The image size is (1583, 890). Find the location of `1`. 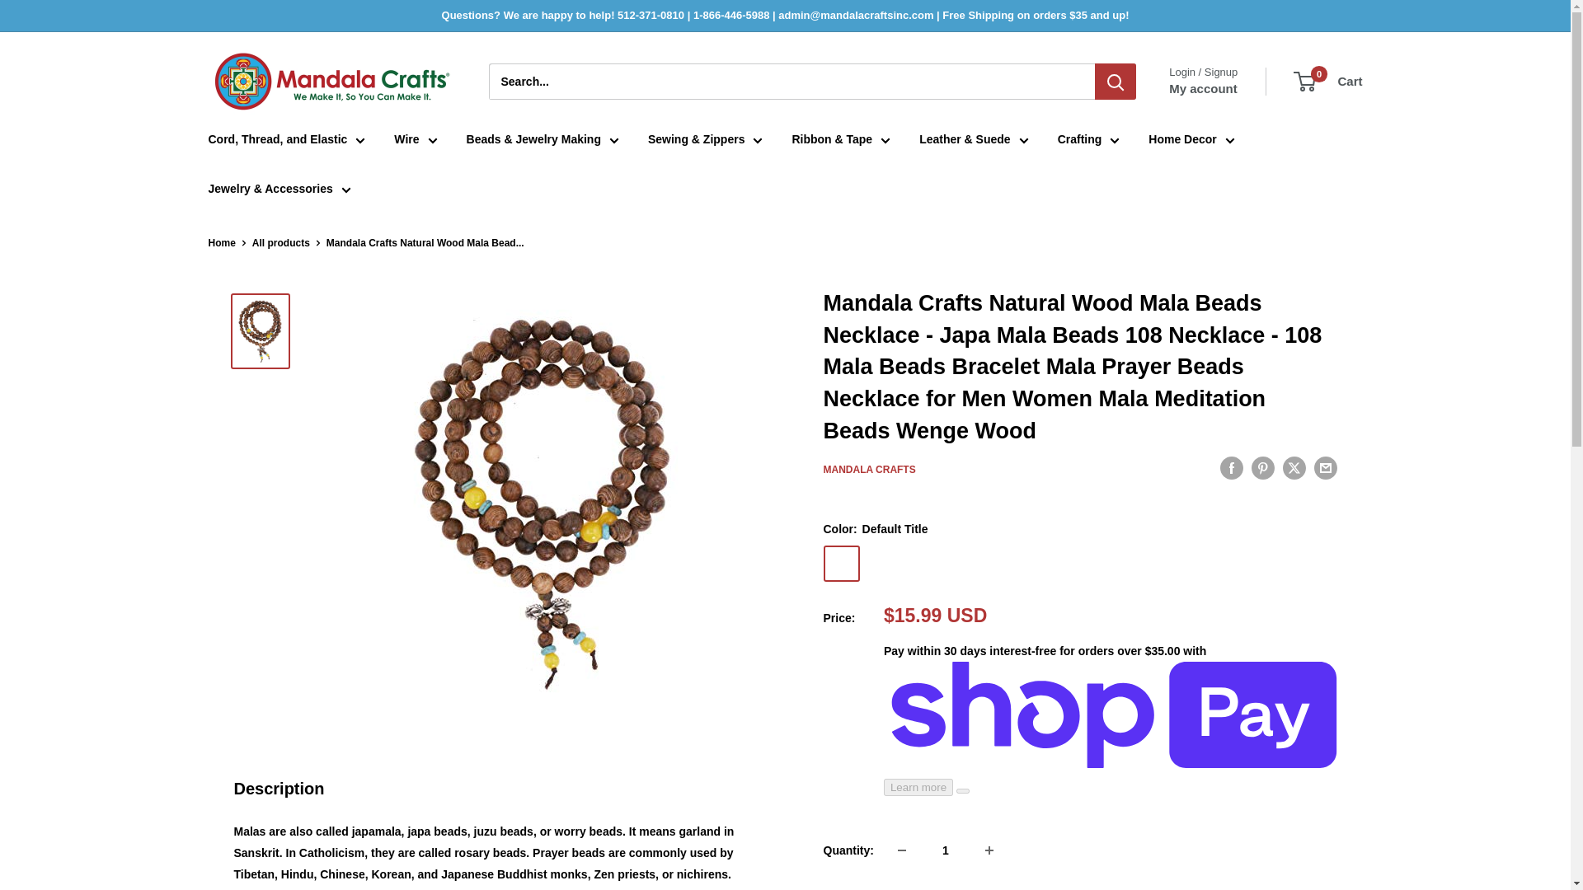

1 is located at coordinates (945, 850).